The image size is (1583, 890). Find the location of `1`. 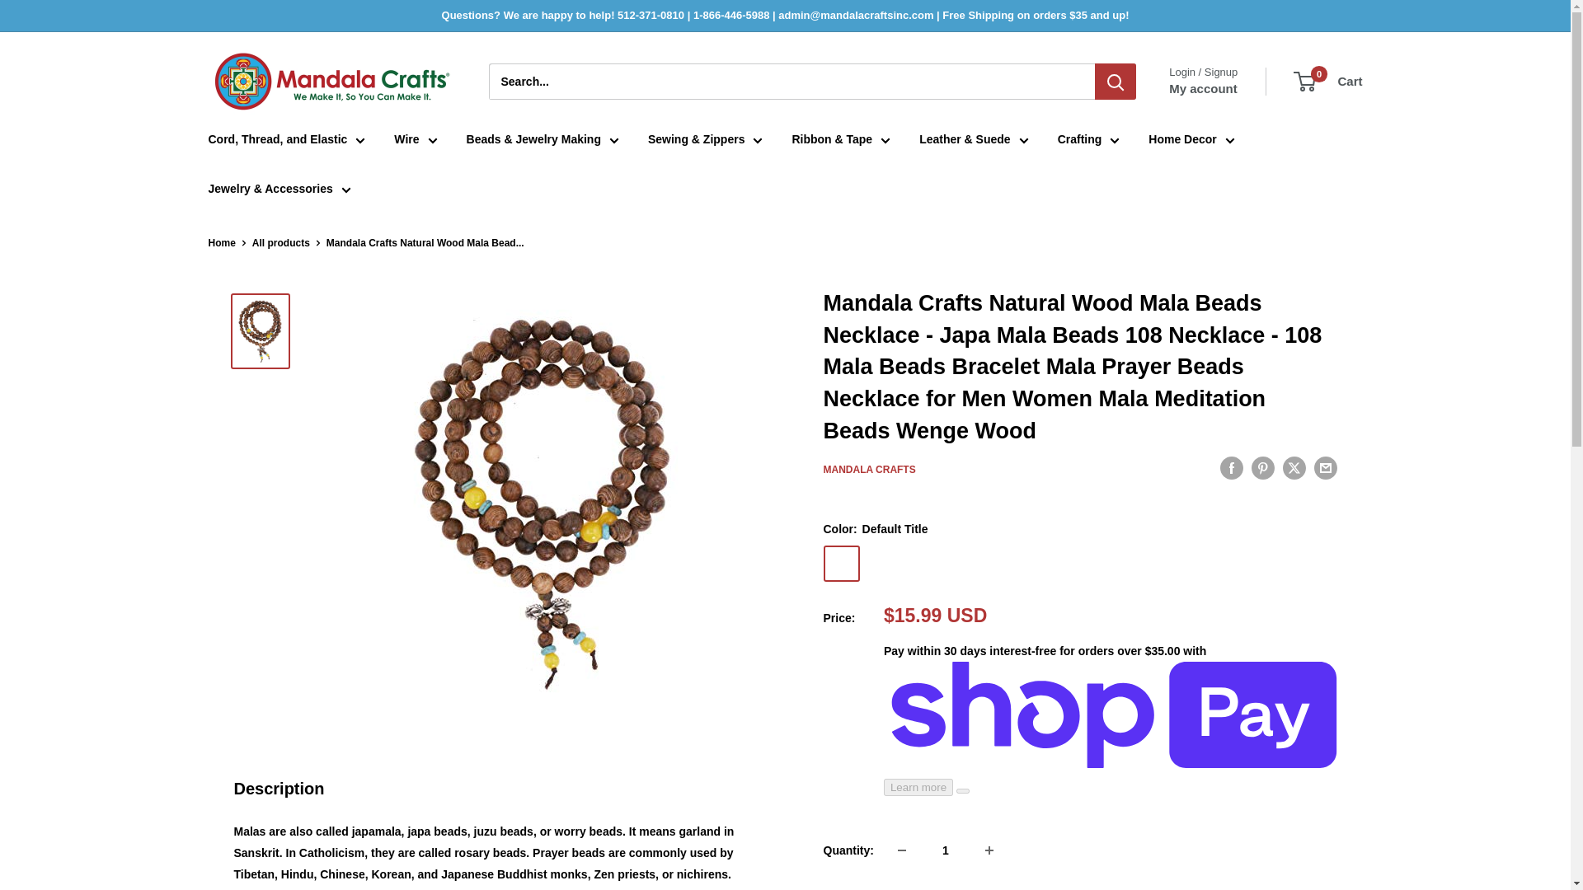

1 is located at coordinates (945, 850).